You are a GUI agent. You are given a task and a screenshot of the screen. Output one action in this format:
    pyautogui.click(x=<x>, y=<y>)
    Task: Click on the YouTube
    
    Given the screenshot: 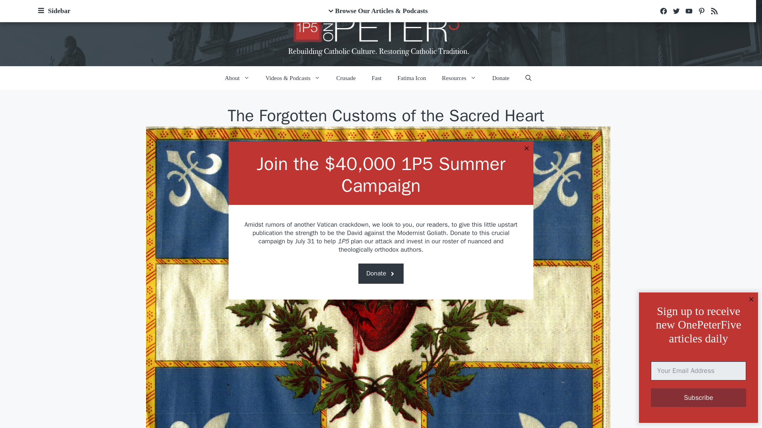 What is the action you would take?
    pyautogui.click(x=689, y=11)
    